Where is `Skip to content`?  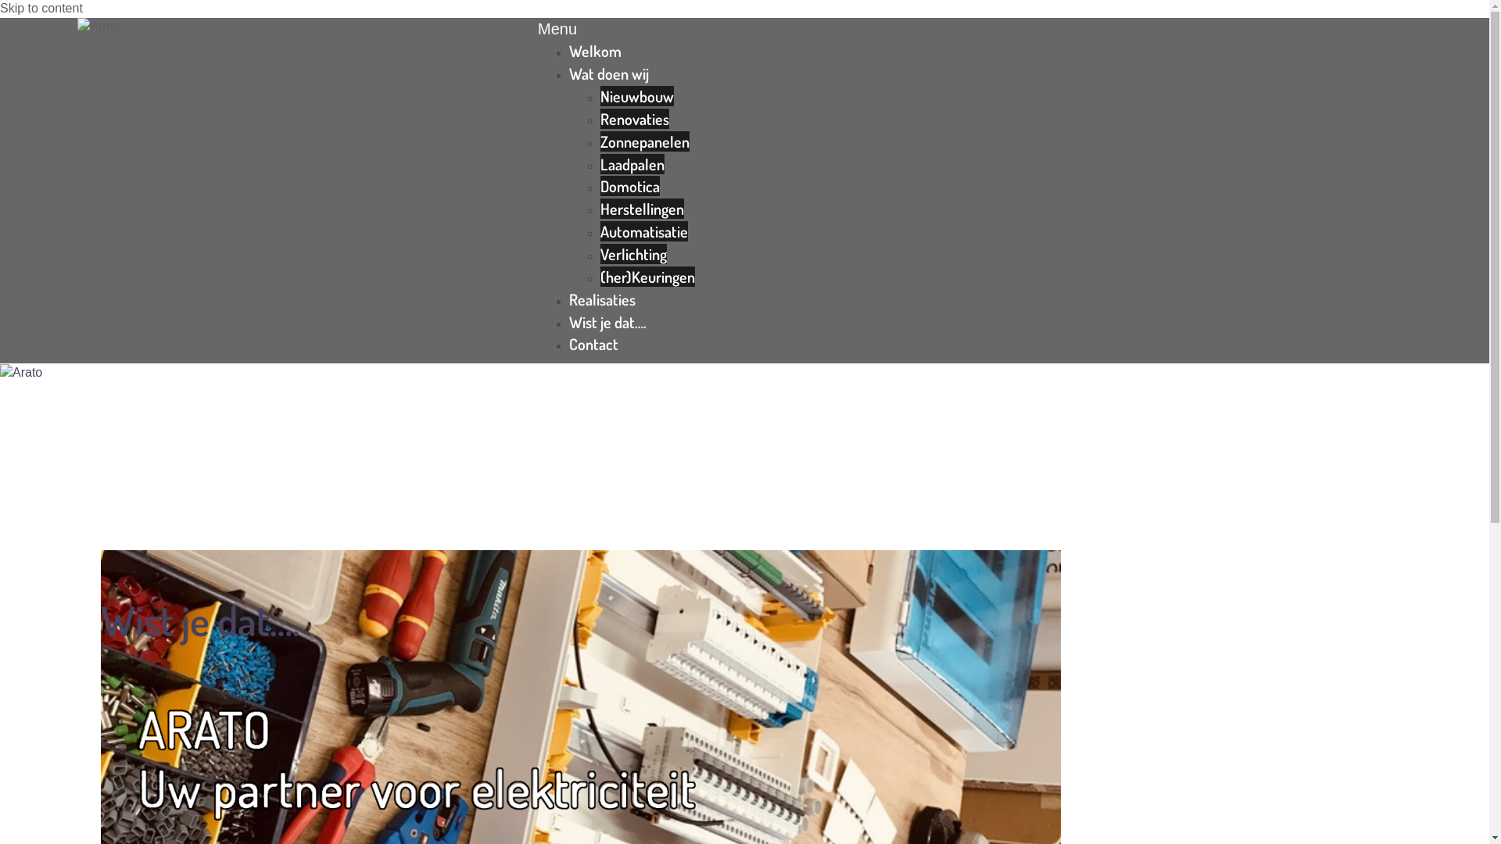
Skip to content is located at coordinates (41, 8).